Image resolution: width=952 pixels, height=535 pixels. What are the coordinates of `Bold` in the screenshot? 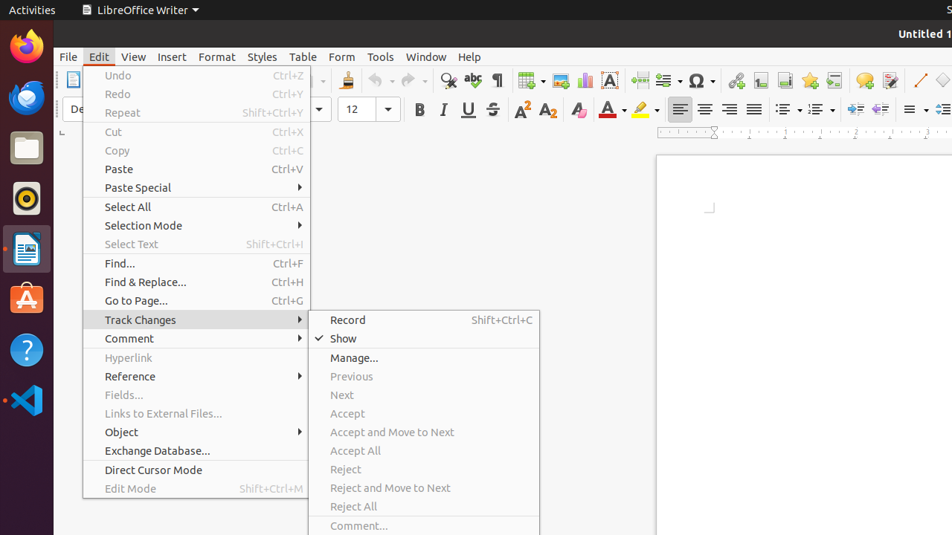 It's located at (419, 110).